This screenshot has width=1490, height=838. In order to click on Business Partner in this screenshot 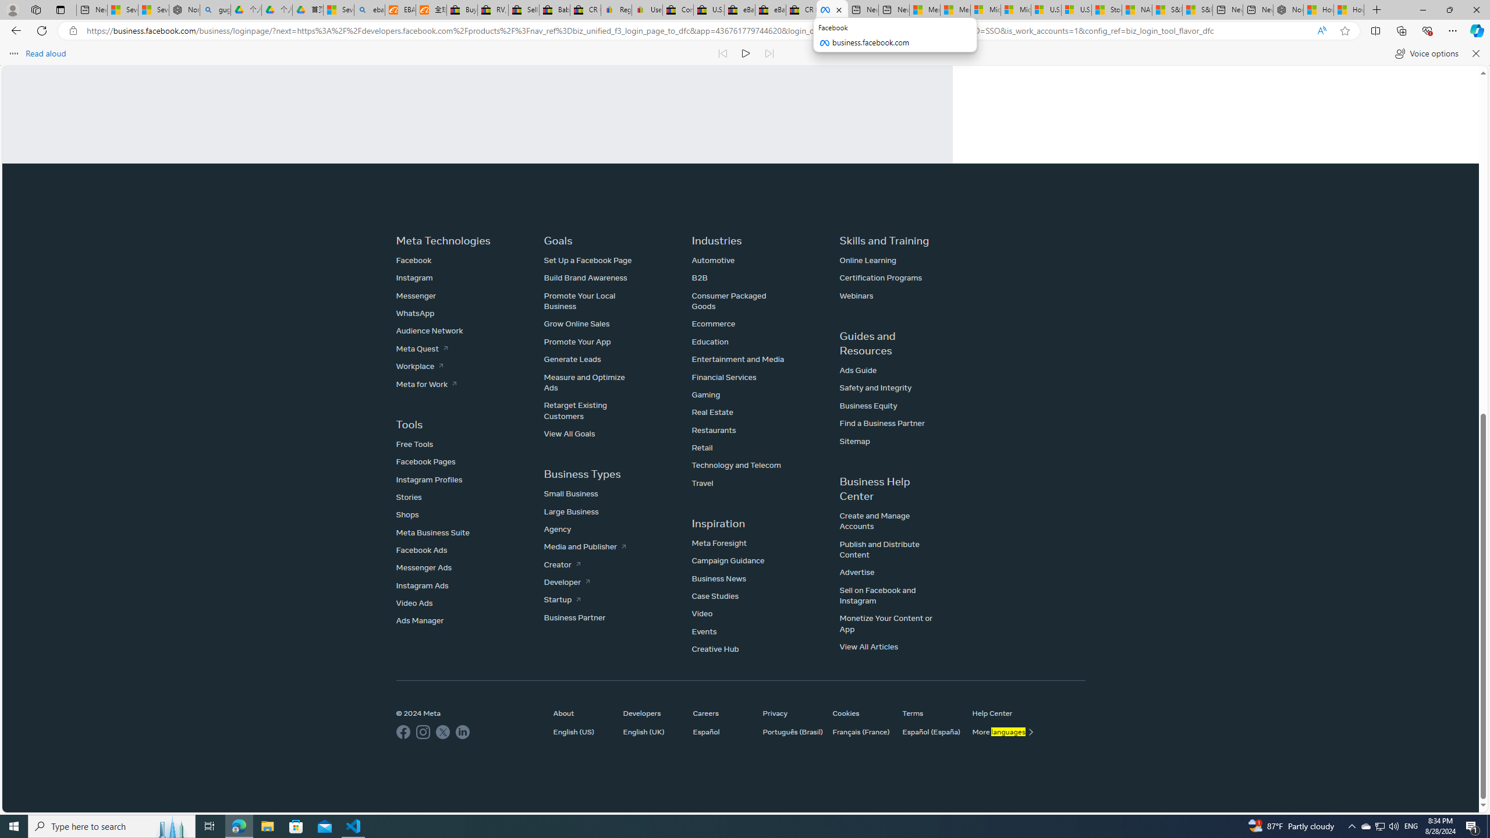, I will do `click(575, 617)`.